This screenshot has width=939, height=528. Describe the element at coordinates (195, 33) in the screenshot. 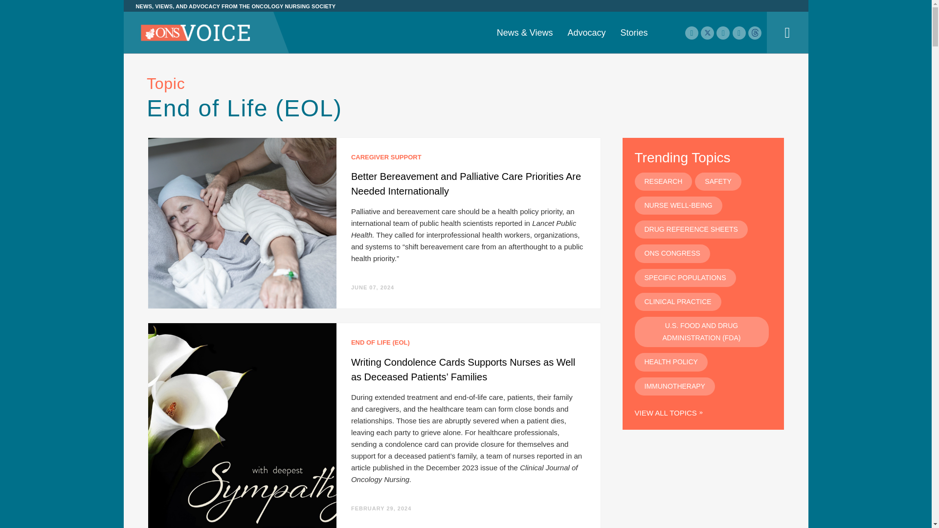

I see `Home` at that location.